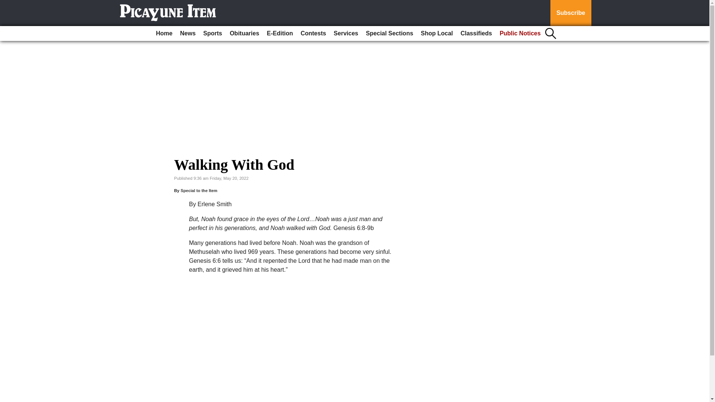 The image size is (715, 402). What do you see at coordinates (244, 33) in the screenshot?
I see `Obituaries` at bounding box center [244, 33].